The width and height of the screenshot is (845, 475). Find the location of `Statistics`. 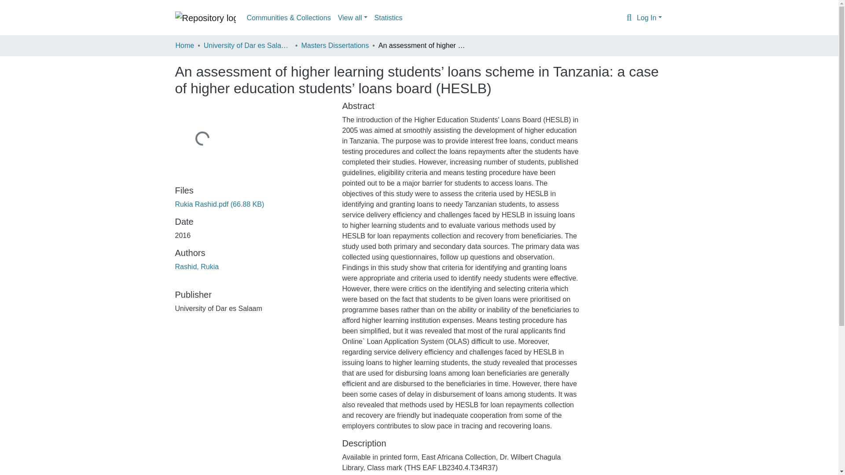

Statistics is located at coordinates (388, 18).